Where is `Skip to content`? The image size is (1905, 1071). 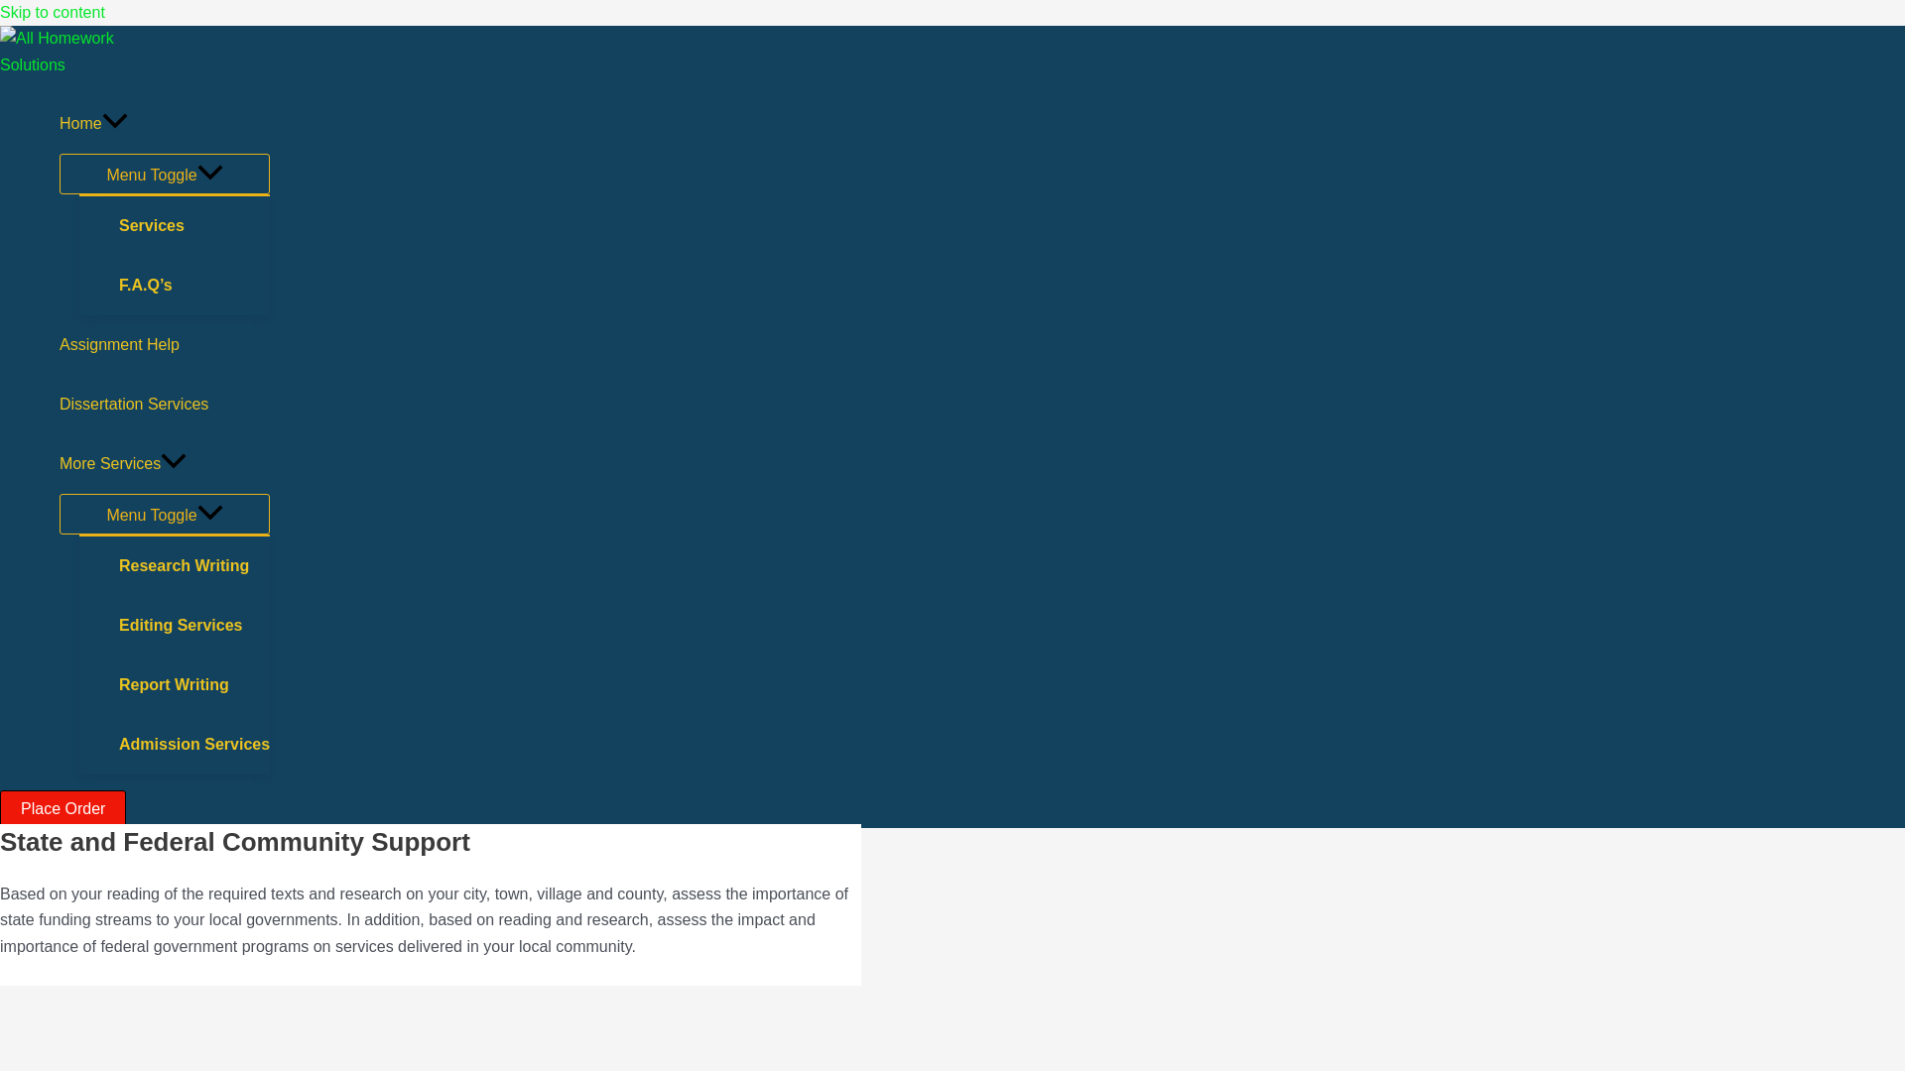
Skip to content is located at coordinates (52, 12).